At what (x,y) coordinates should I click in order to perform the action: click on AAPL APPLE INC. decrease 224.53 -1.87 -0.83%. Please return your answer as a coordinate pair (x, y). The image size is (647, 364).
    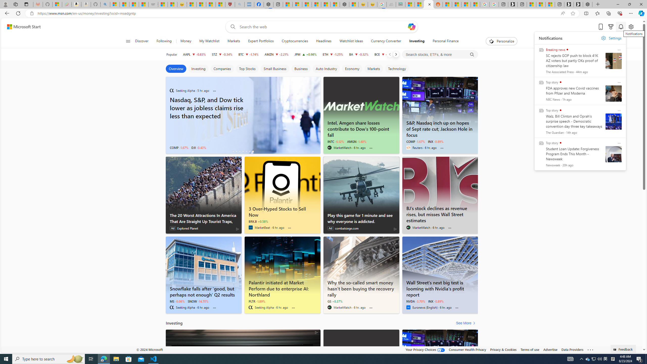
    Looking at the image, I should click on (194, 54).